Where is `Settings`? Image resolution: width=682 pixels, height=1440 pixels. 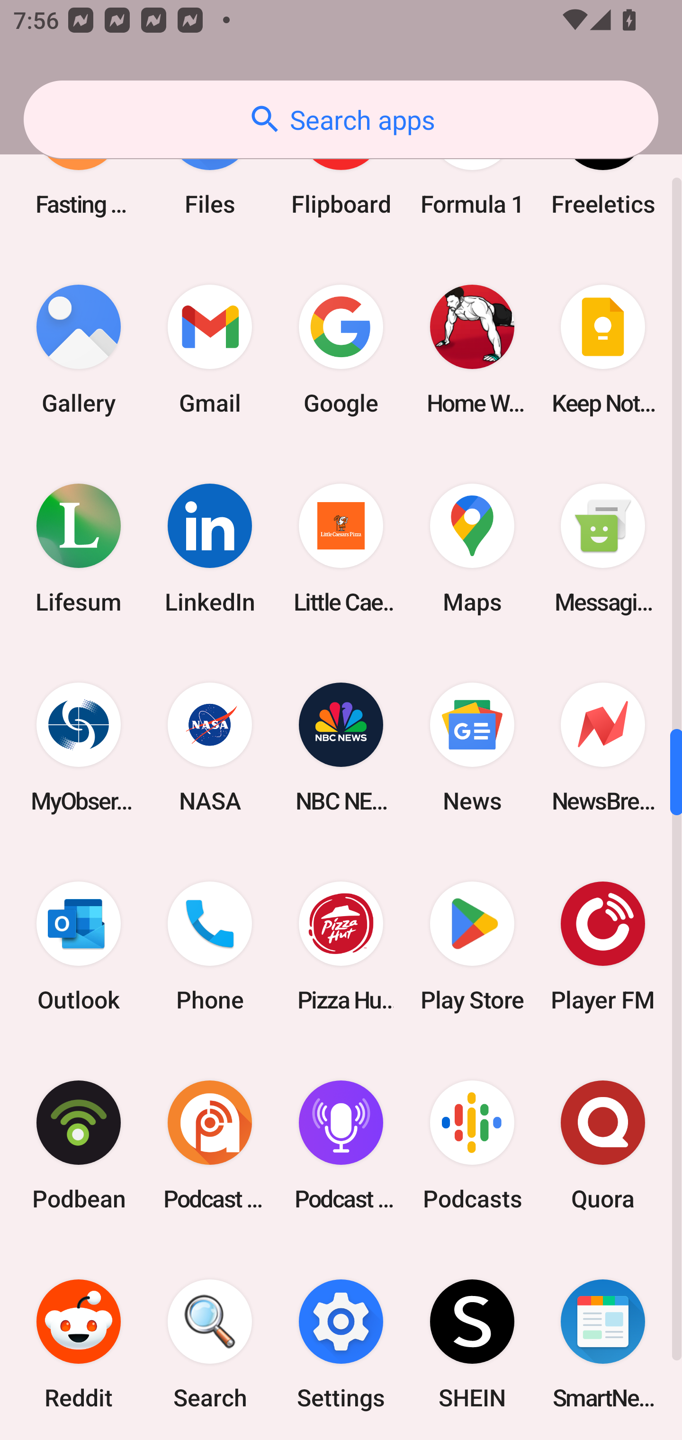 Settings is located at coordinates (341, 1342).